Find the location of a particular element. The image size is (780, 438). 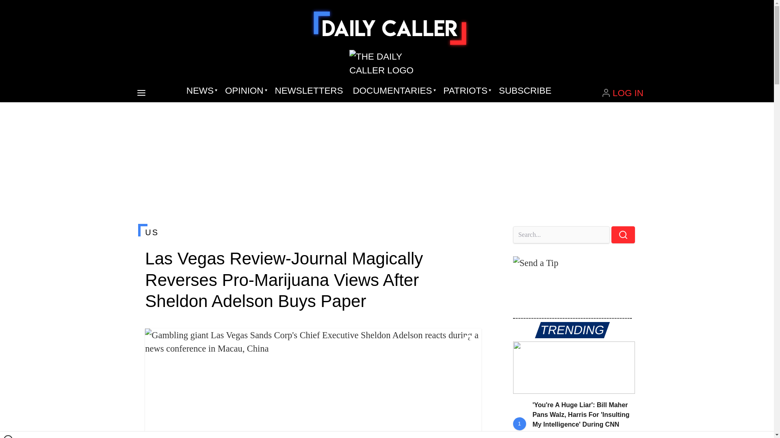

DOCUMENTARIES is located at coordinates (393, 91).